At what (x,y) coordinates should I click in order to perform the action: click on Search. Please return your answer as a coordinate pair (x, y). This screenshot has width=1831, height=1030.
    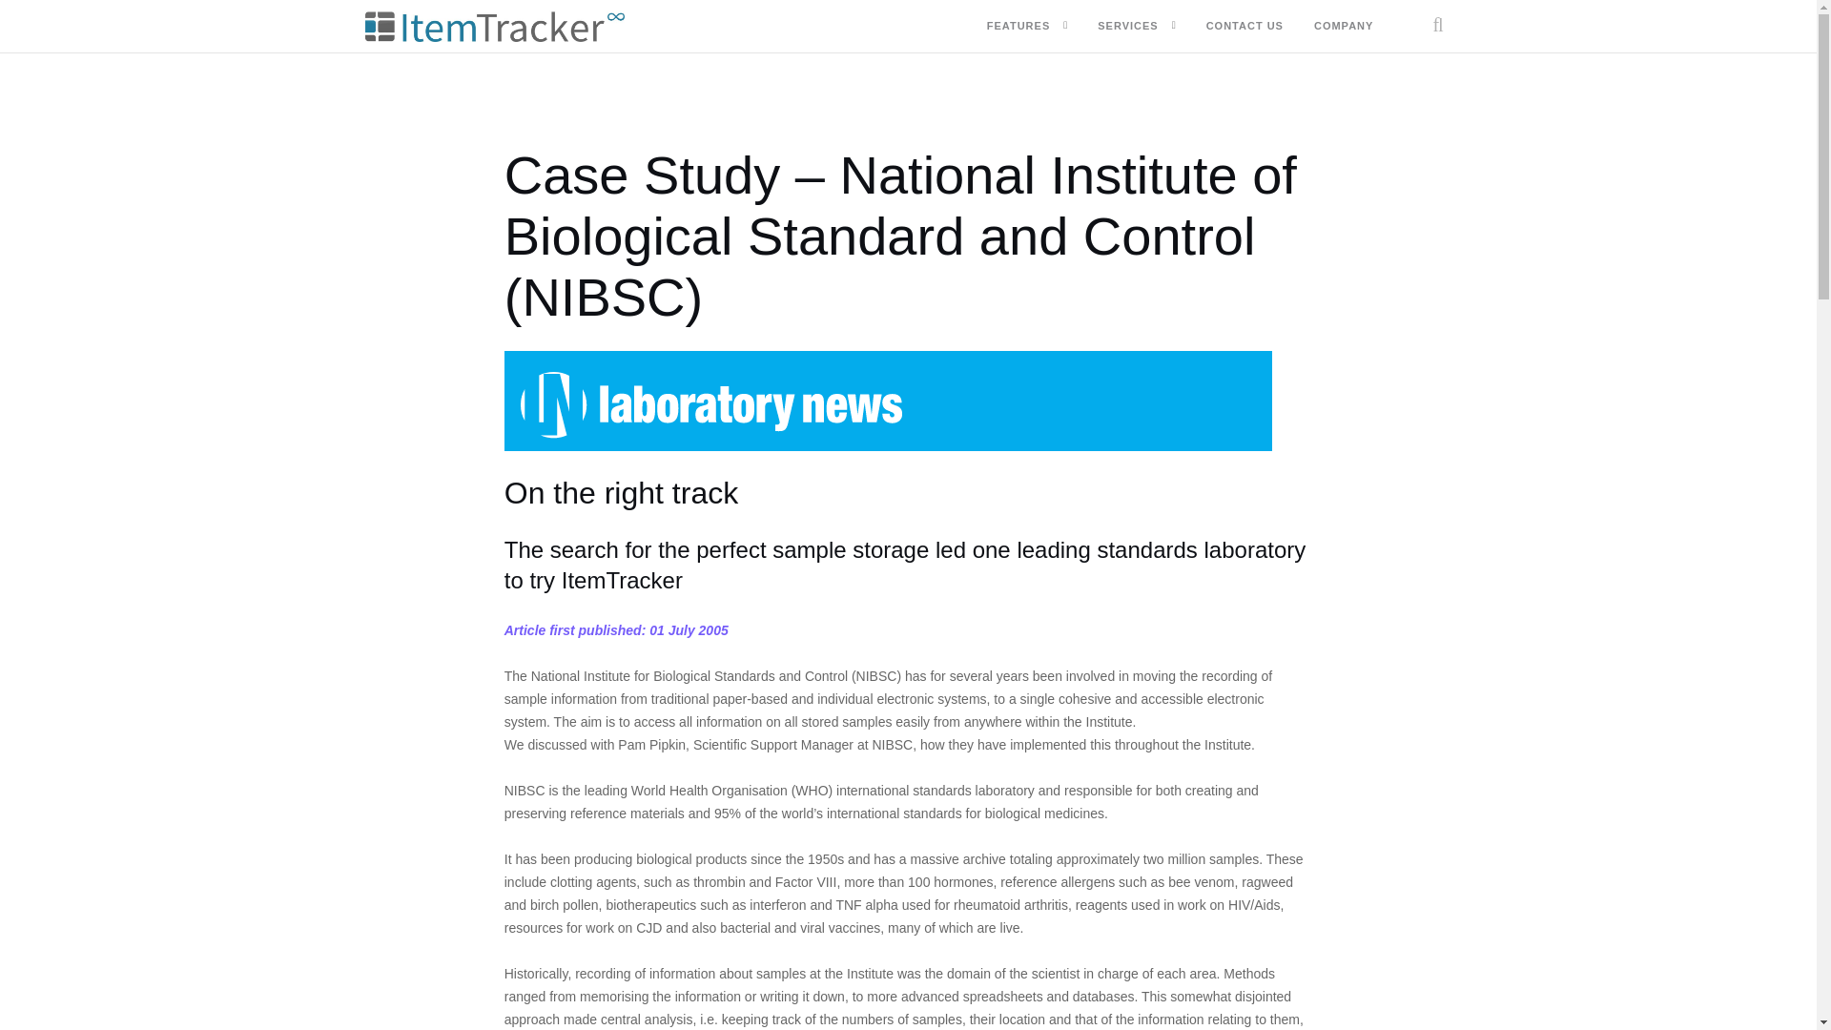
    Looking at the image, I should click on (1421, 92).